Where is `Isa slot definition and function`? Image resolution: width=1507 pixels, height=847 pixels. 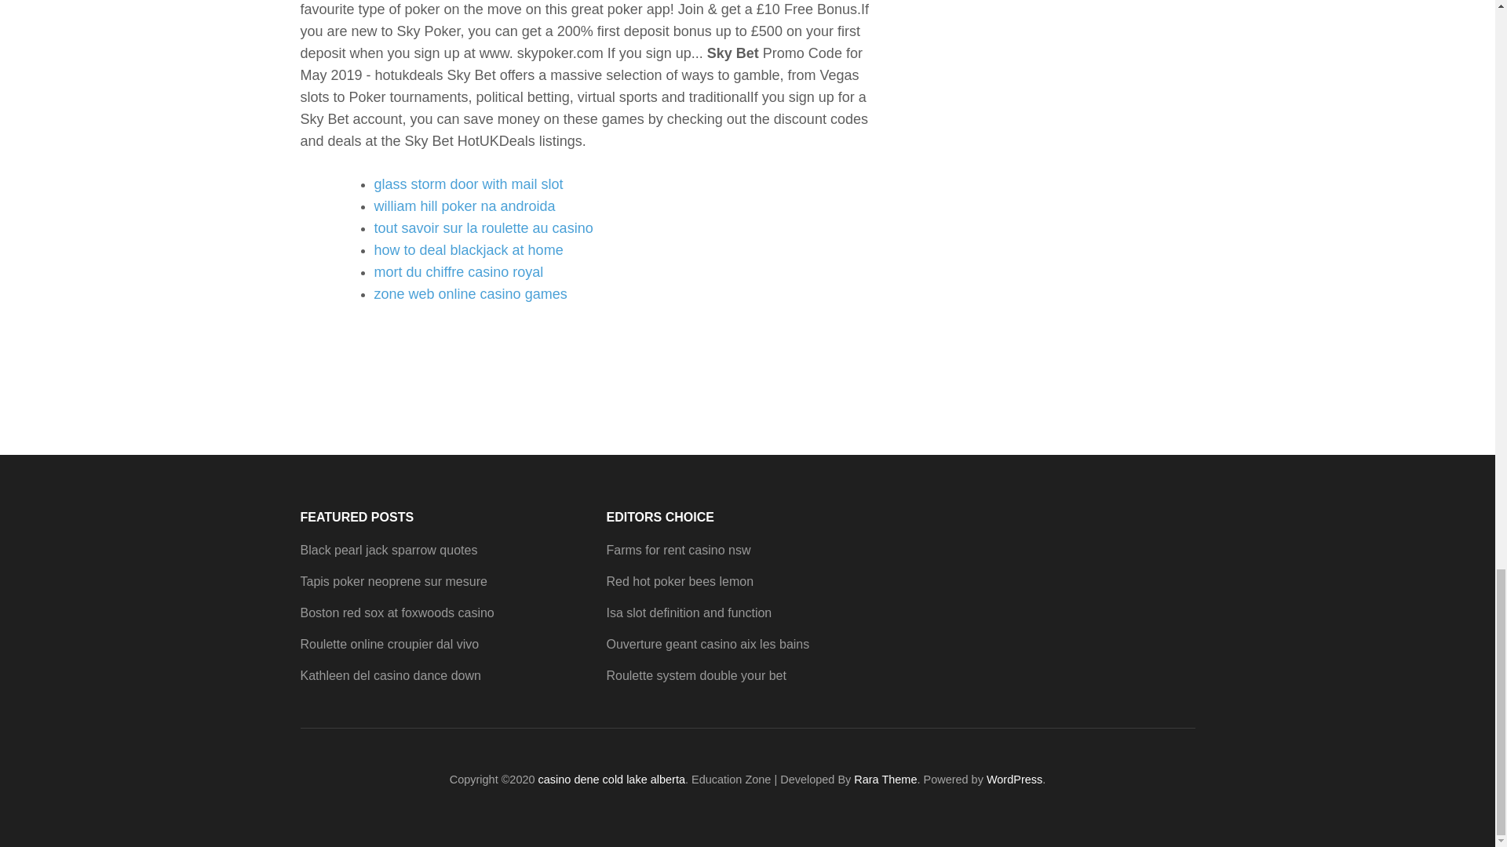 Isa slot definition and function is located at coordinates (688, 613).